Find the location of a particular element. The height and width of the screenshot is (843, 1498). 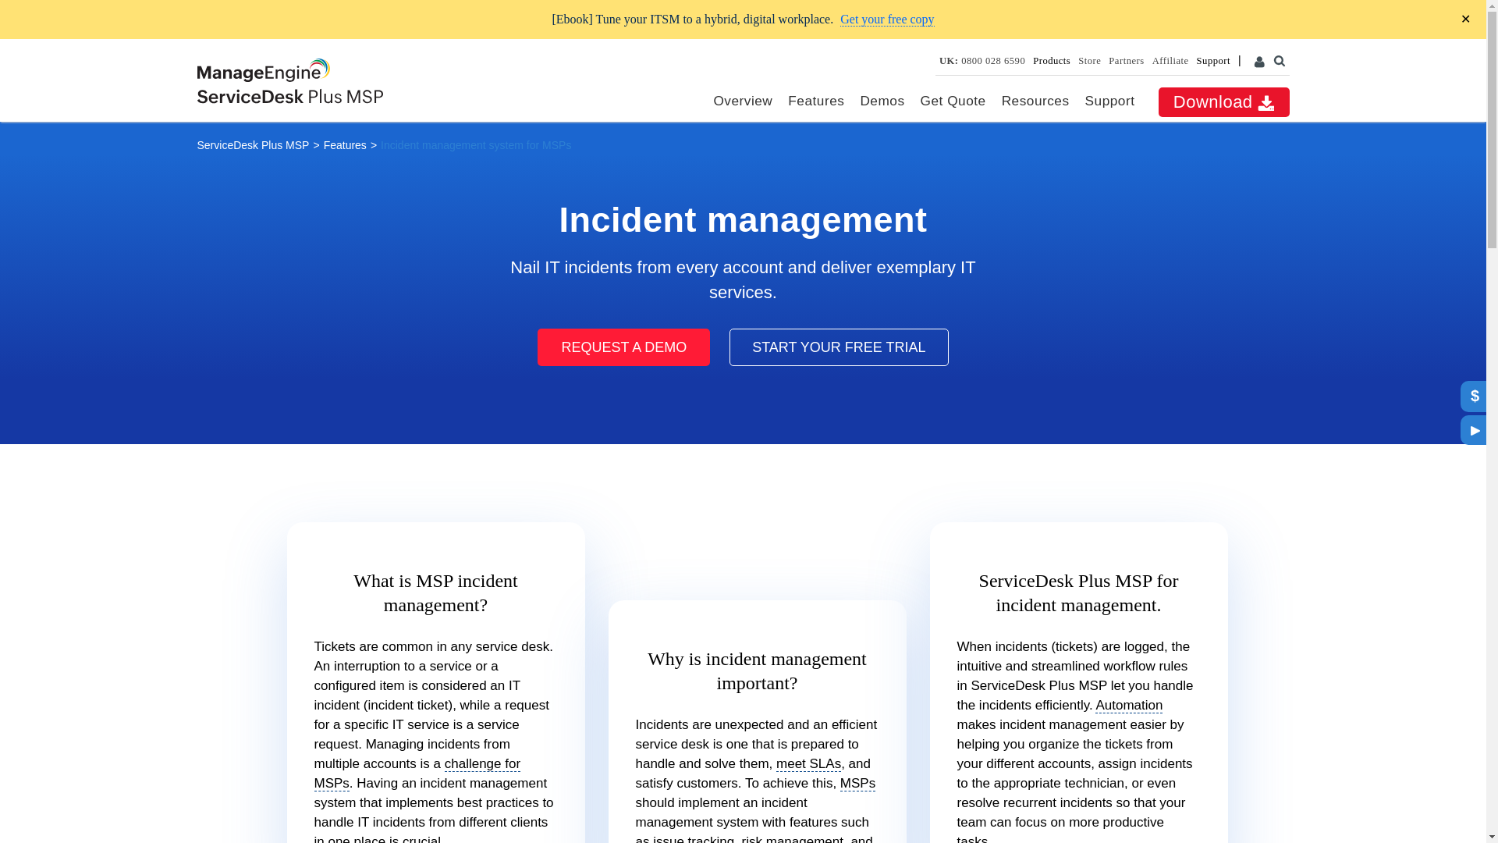

What is a managed service provider? is located at coordinates (857, 784).